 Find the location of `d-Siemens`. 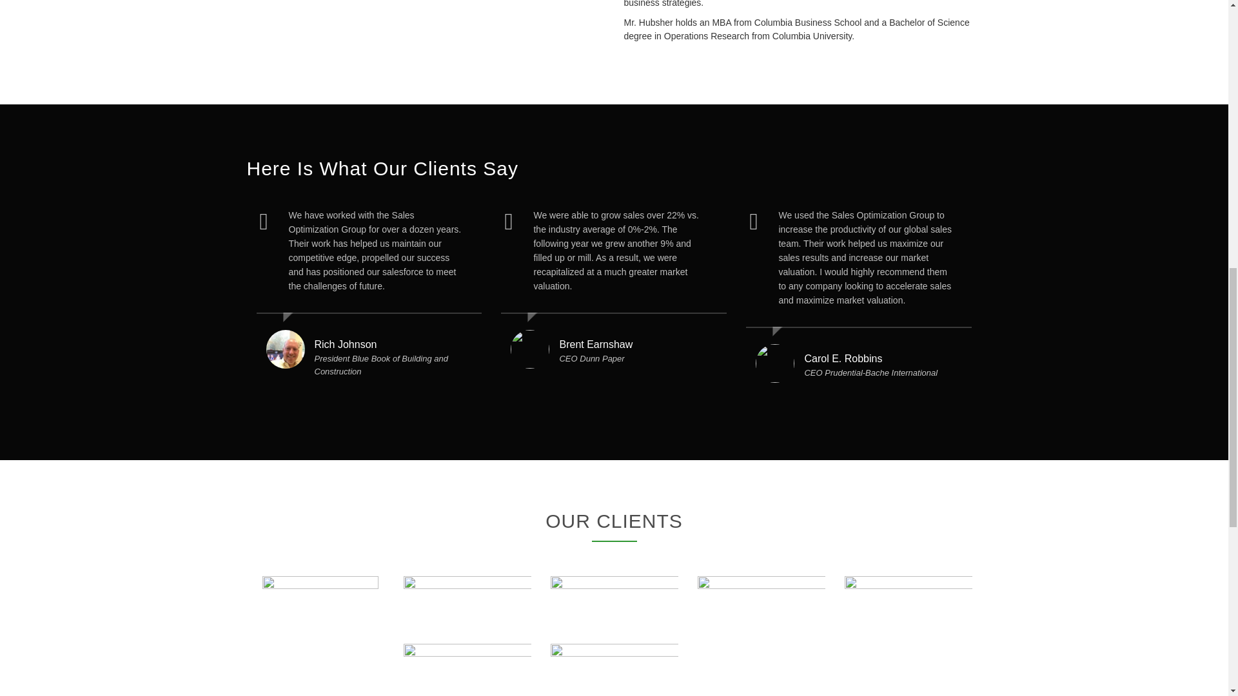

d-Siemens is located at coordinates (614, 602).